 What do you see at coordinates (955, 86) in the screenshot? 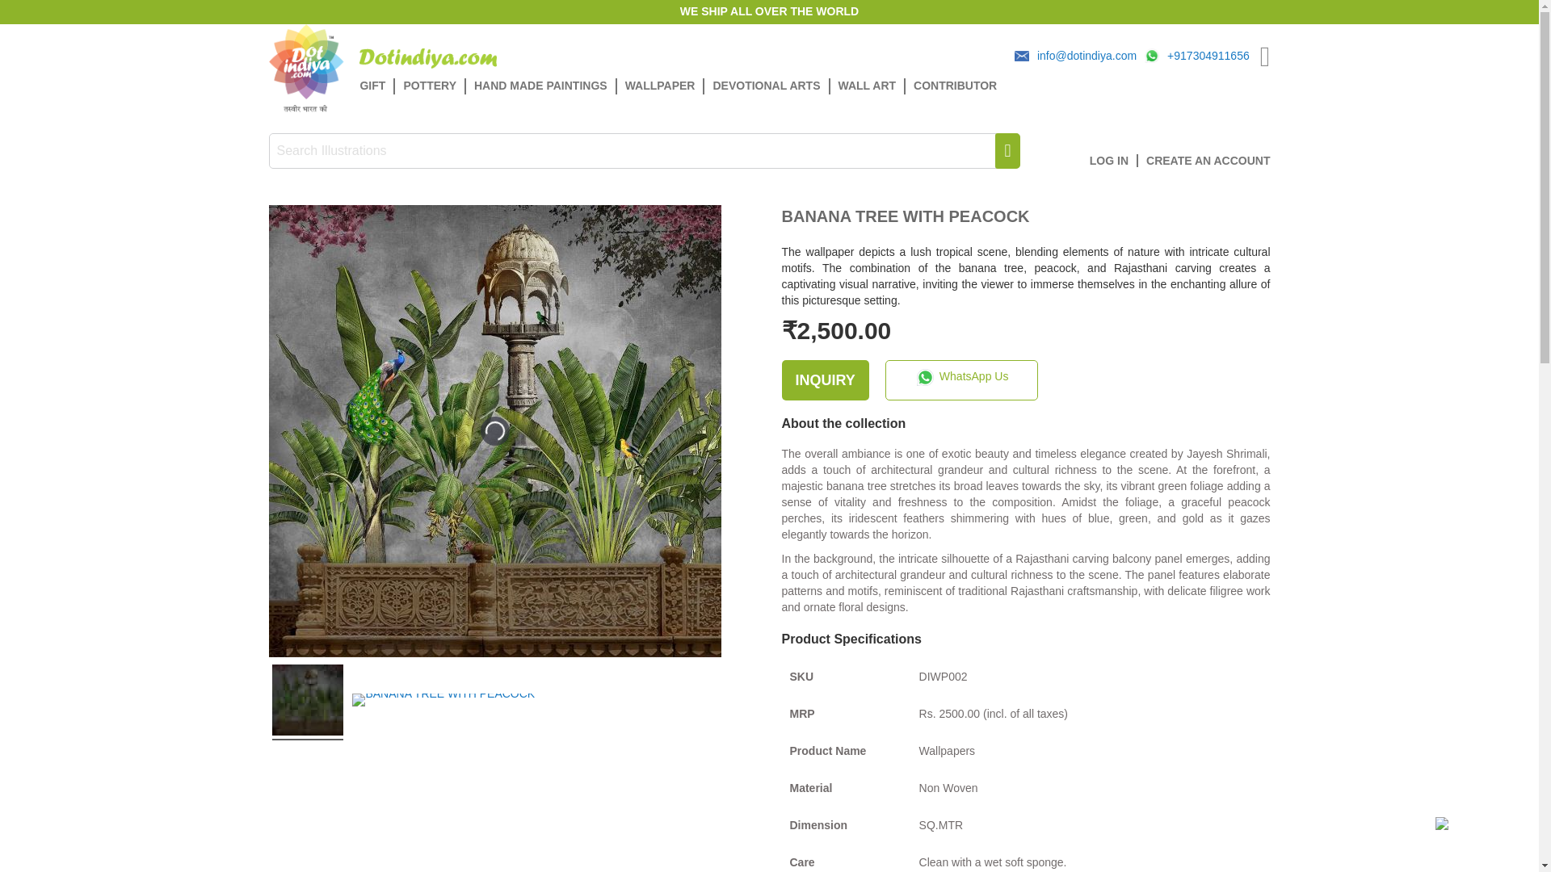
I see `CONTRIBUTOR` at bounding box center [955, 86].